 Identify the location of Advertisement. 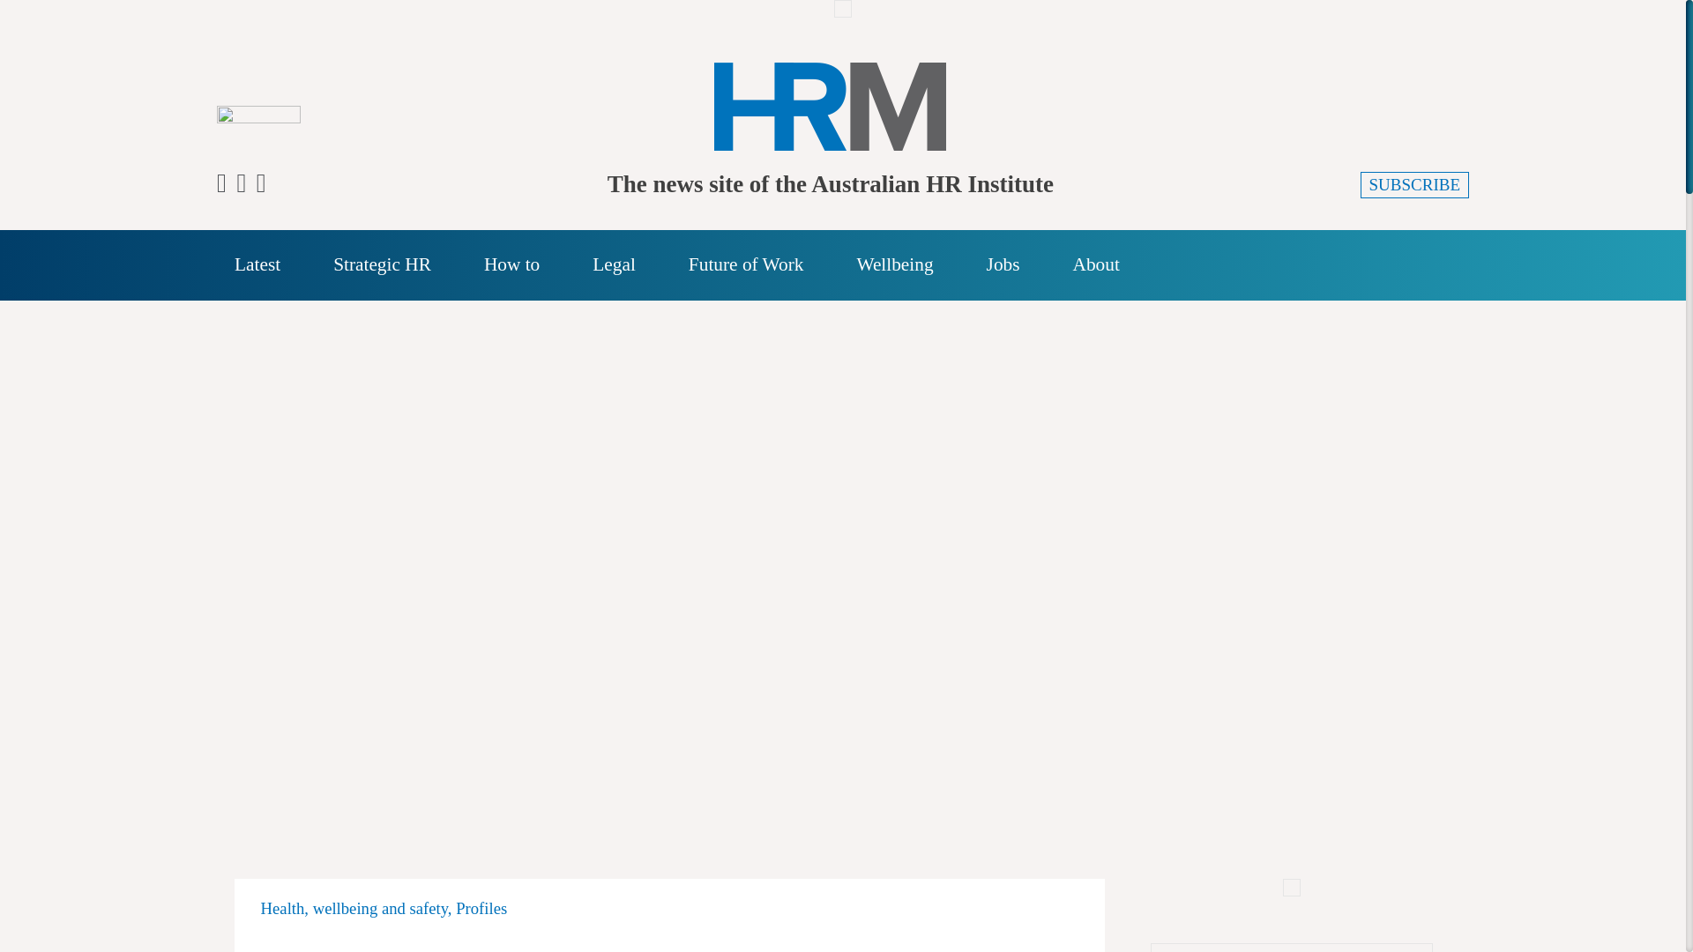
(843, 9).